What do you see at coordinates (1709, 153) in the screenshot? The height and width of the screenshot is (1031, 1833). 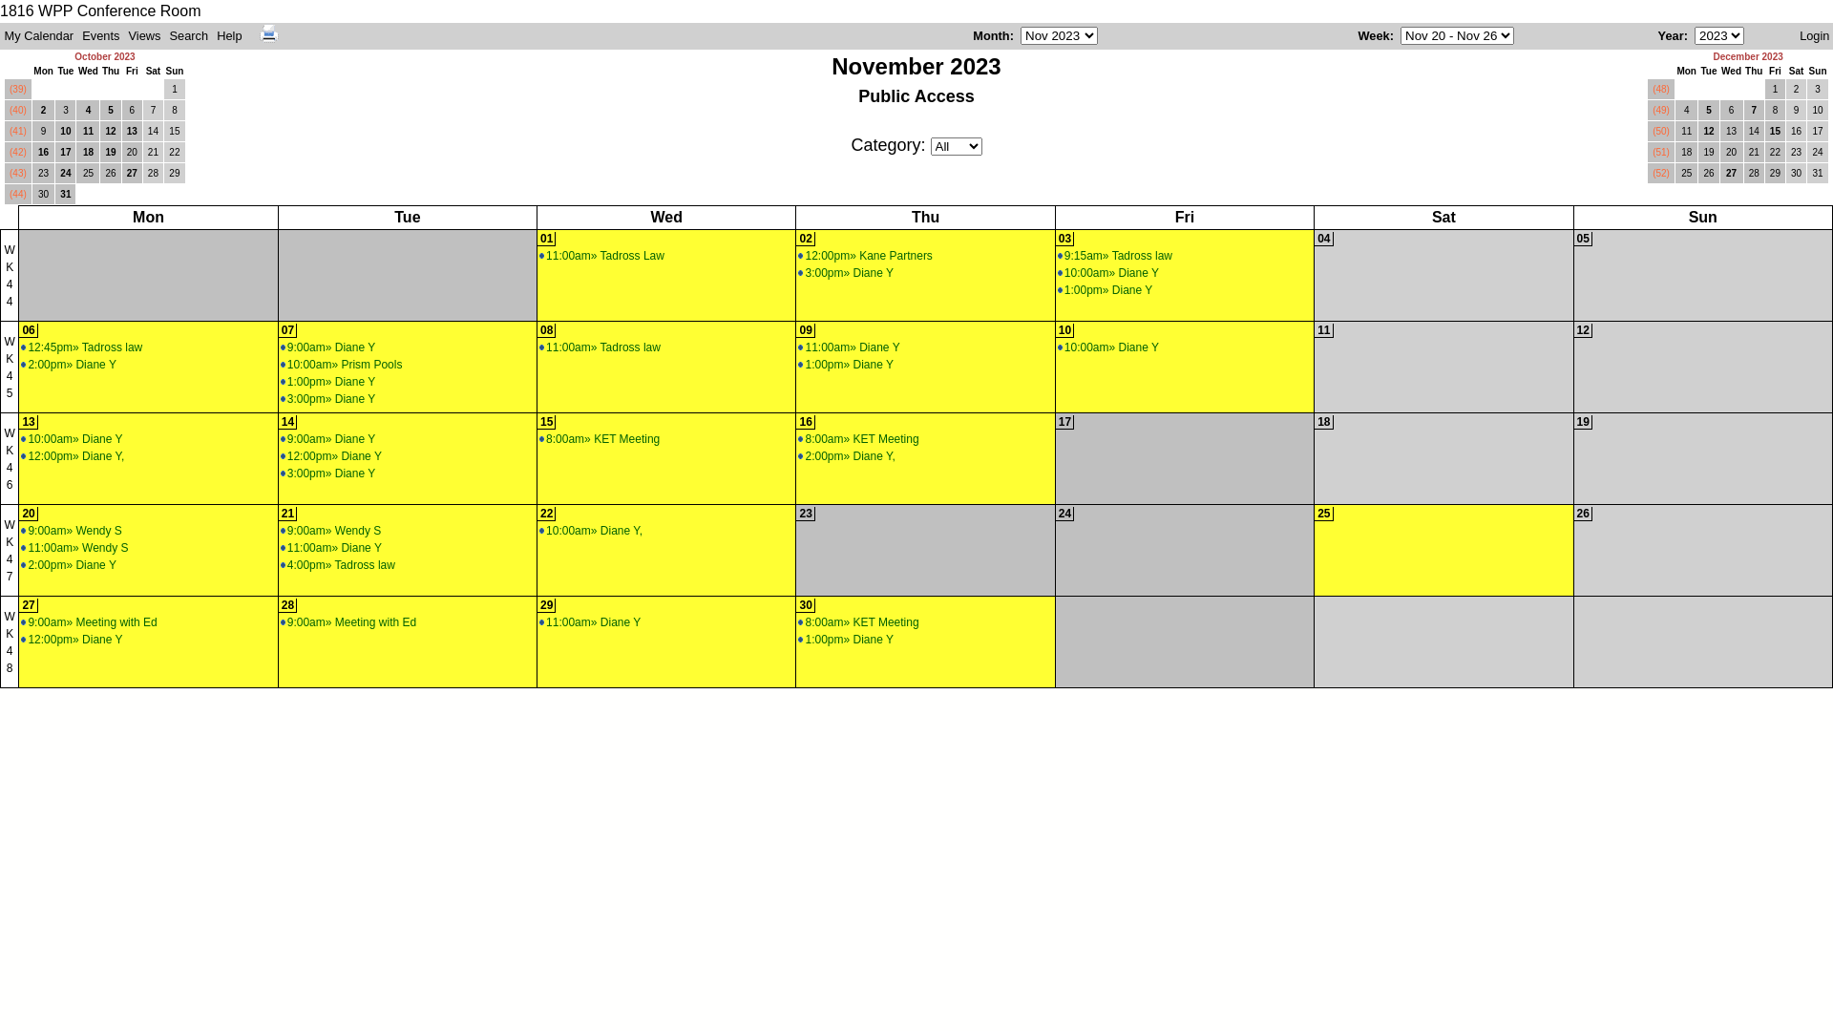 I see `19` at bounding box center [1709, 153].